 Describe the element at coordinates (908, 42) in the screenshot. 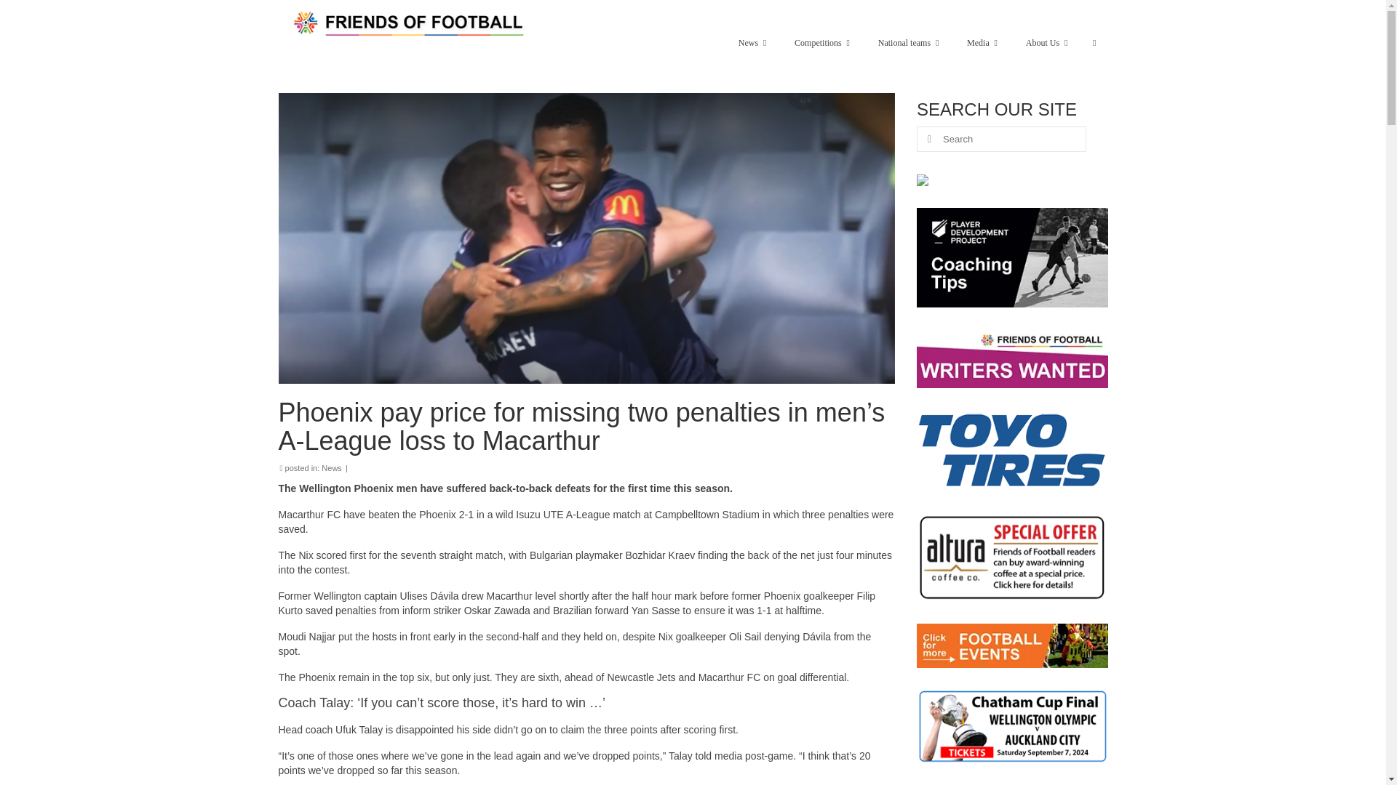

I see `National teams` at that location.